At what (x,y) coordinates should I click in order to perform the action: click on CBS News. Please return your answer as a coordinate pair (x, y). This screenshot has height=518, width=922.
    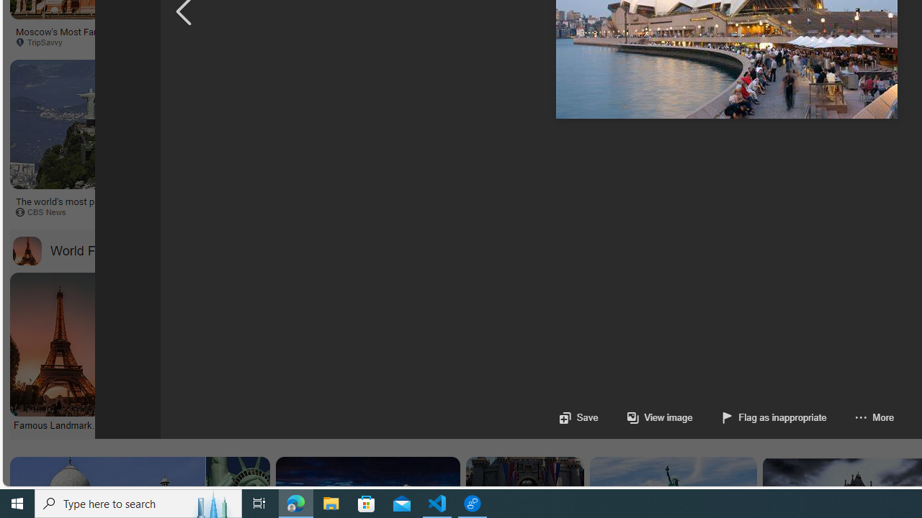
    Looking at the image, I should click on (504, 212).